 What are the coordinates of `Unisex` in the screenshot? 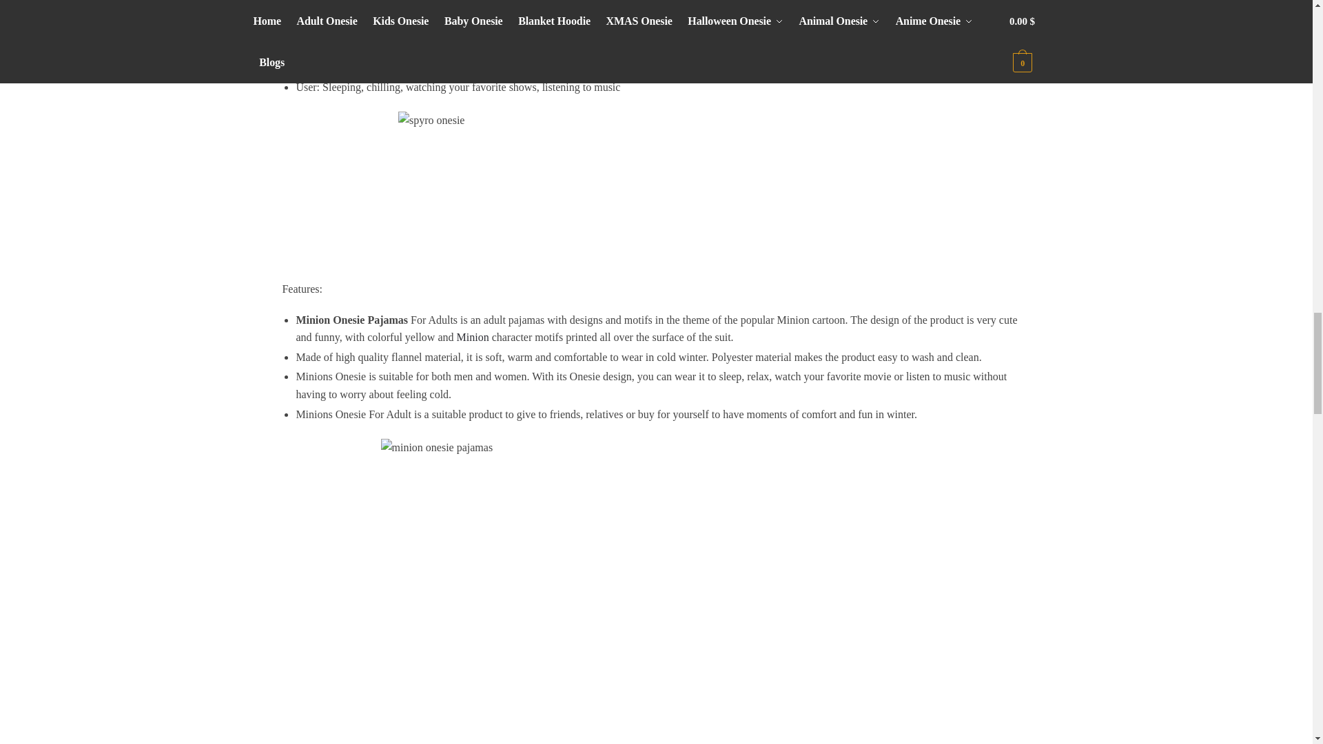 It's located at (349, 47).